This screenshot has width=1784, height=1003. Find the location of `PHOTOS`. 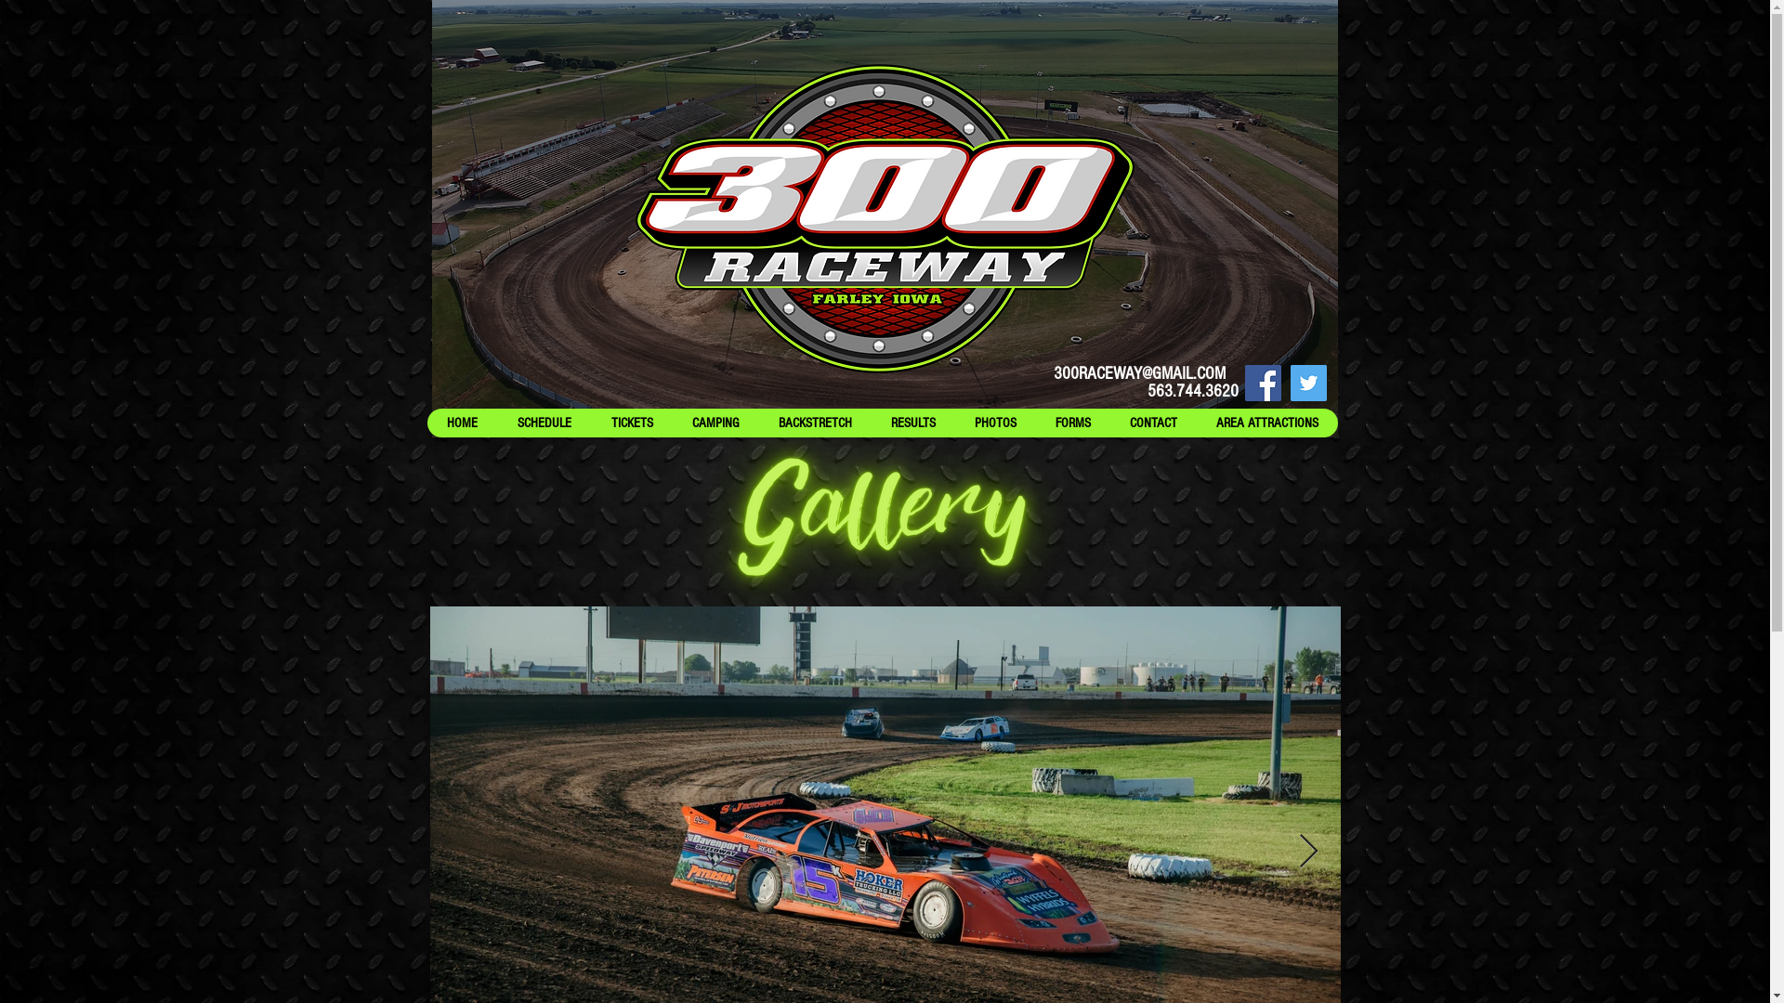

PHOTOS is located at coordinates (996, 423).